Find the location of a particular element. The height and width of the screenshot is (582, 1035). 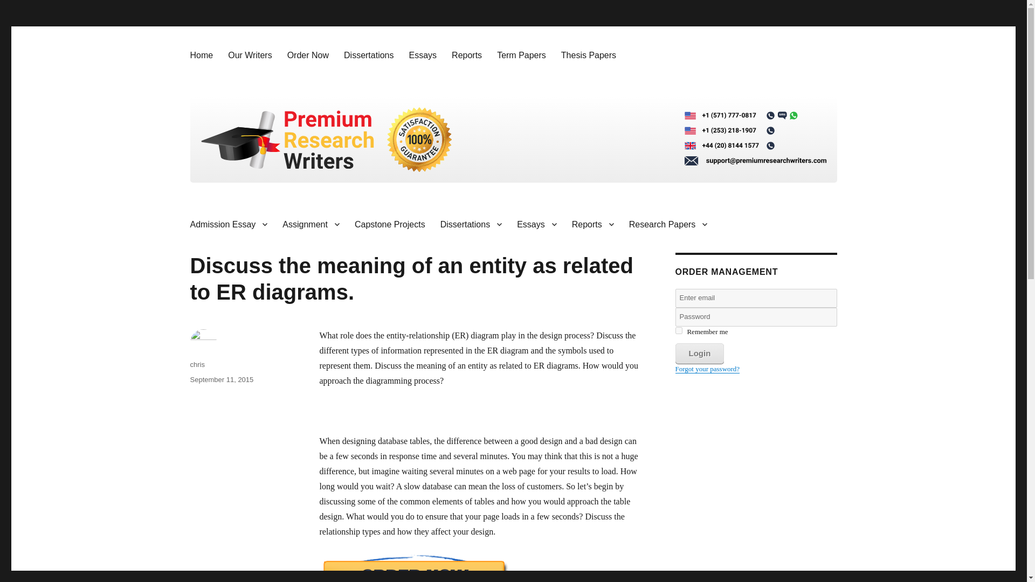

Admission Essay is located at coordinates (229, 224).